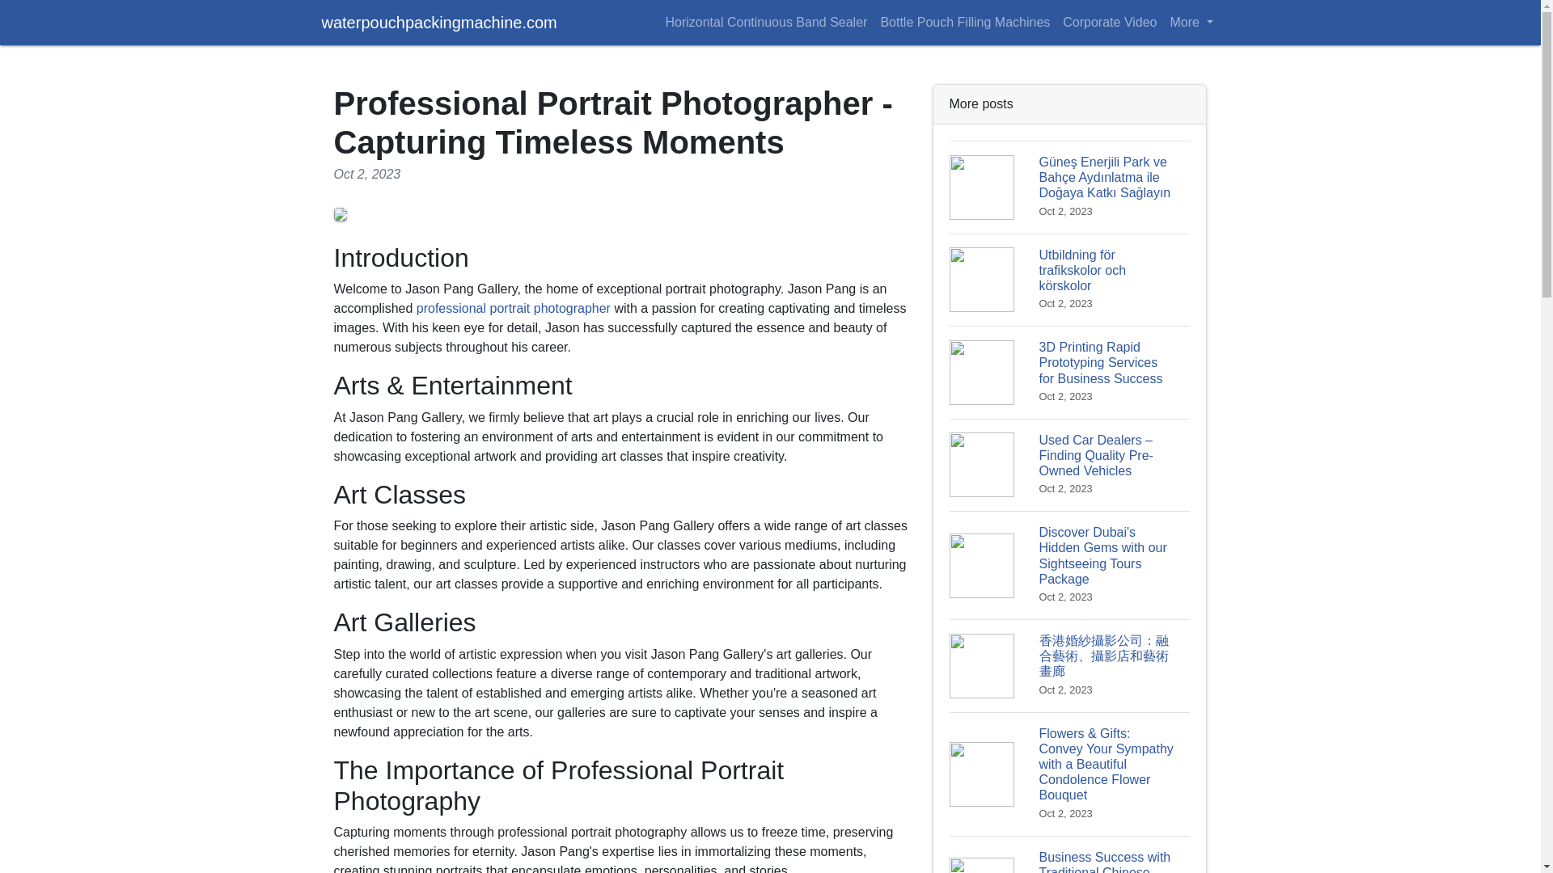 Image resolution: width=1553 pixels, height=873 pixels. Describe the element at coordinates (964, 22) in the screenshot. I see `Bottle Pouch Filling Machines` at that location.